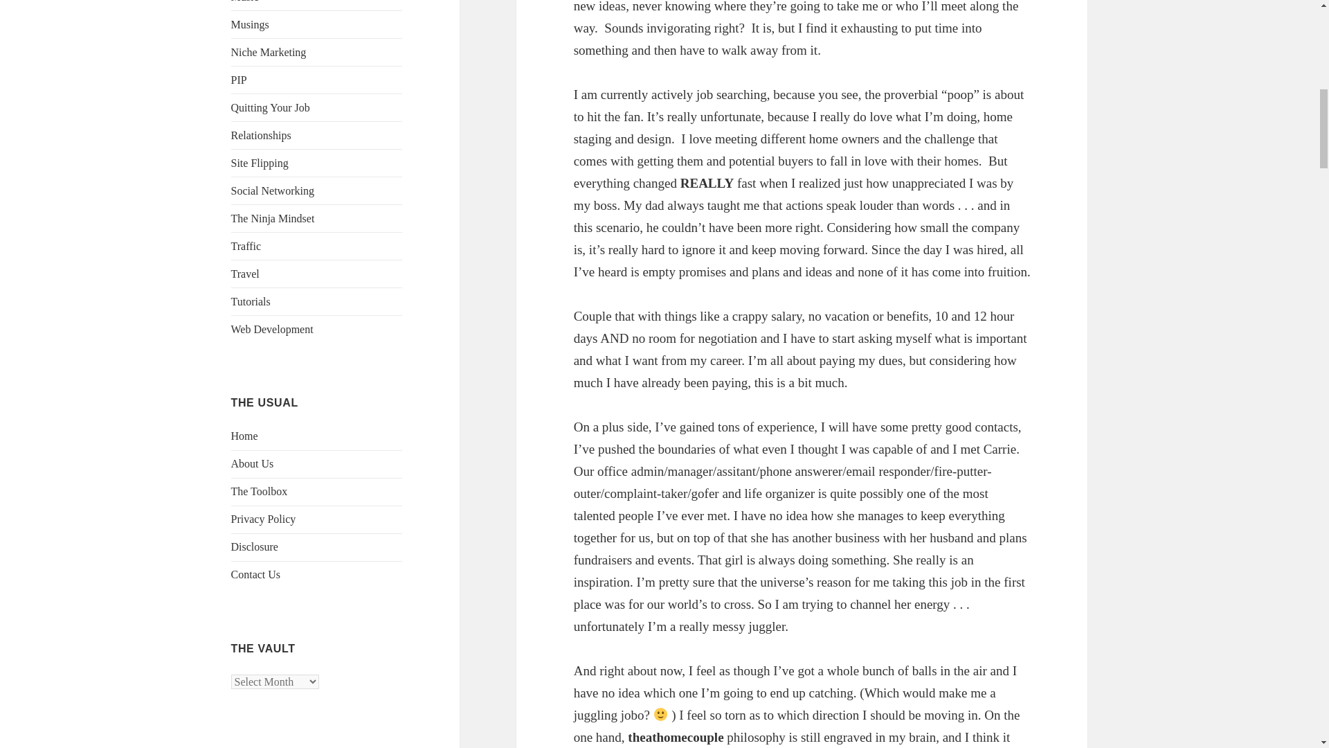  What do you see at coordinates (264, 519) in the screenshot?
I see `Privacy Policy` at bounding box center [264, 519].